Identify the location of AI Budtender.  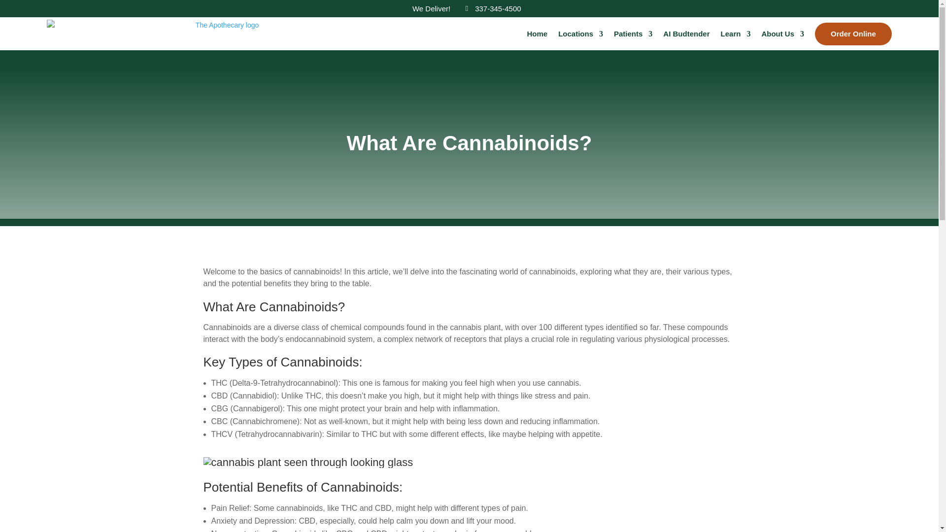
(686, 33).